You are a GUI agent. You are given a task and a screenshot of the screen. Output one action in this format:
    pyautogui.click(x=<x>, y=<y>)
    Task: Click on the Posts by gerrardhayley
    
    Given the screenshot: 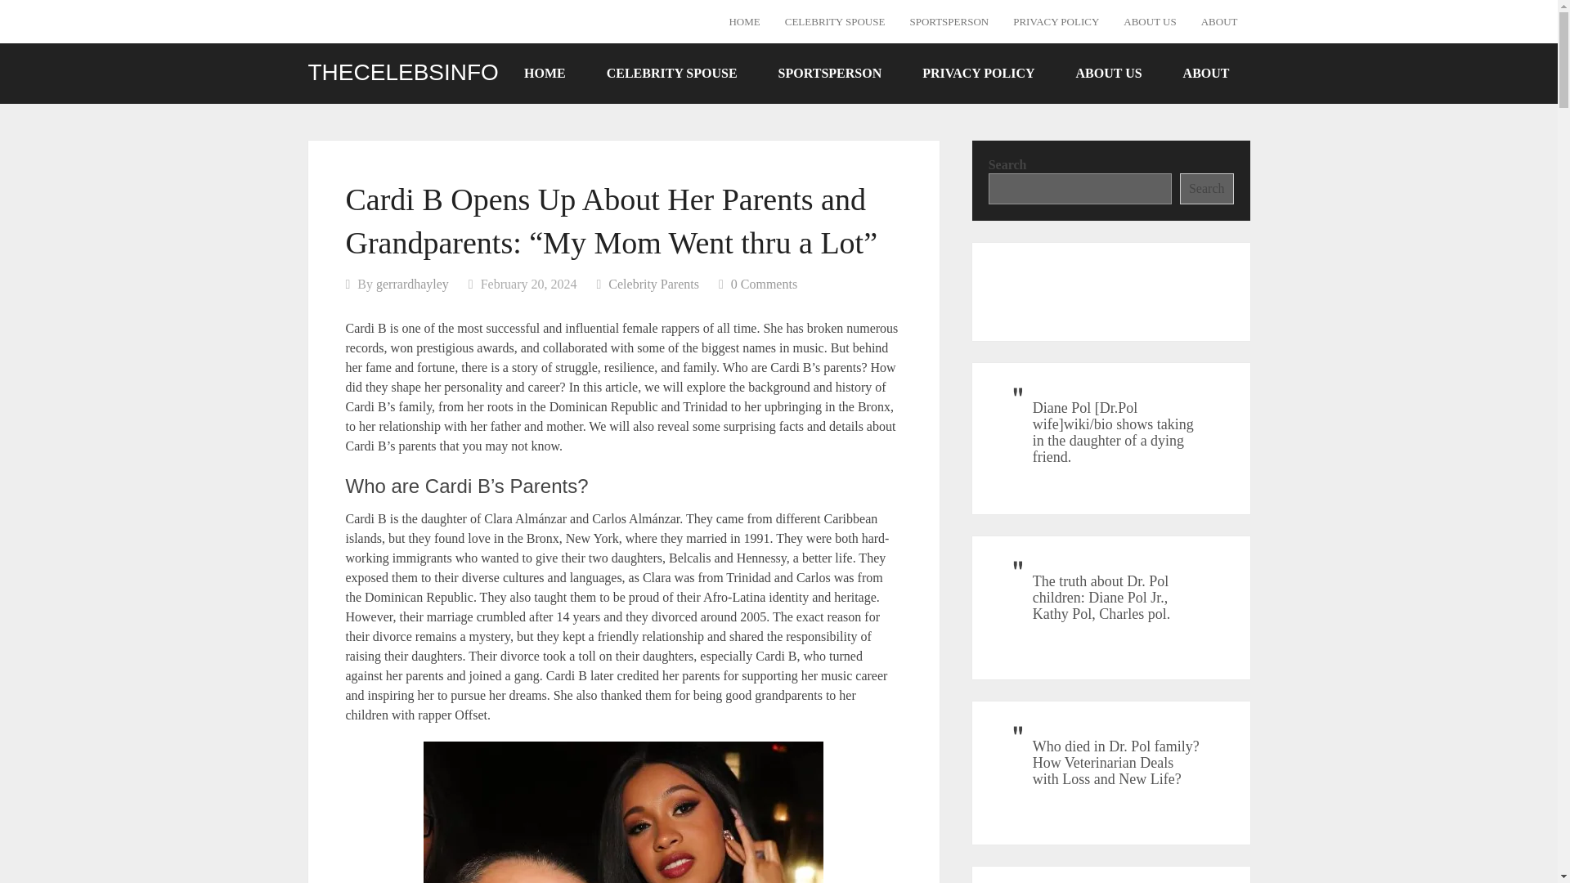 What is the action you would take?
    pyautogui.click(x=412, y=285)
    